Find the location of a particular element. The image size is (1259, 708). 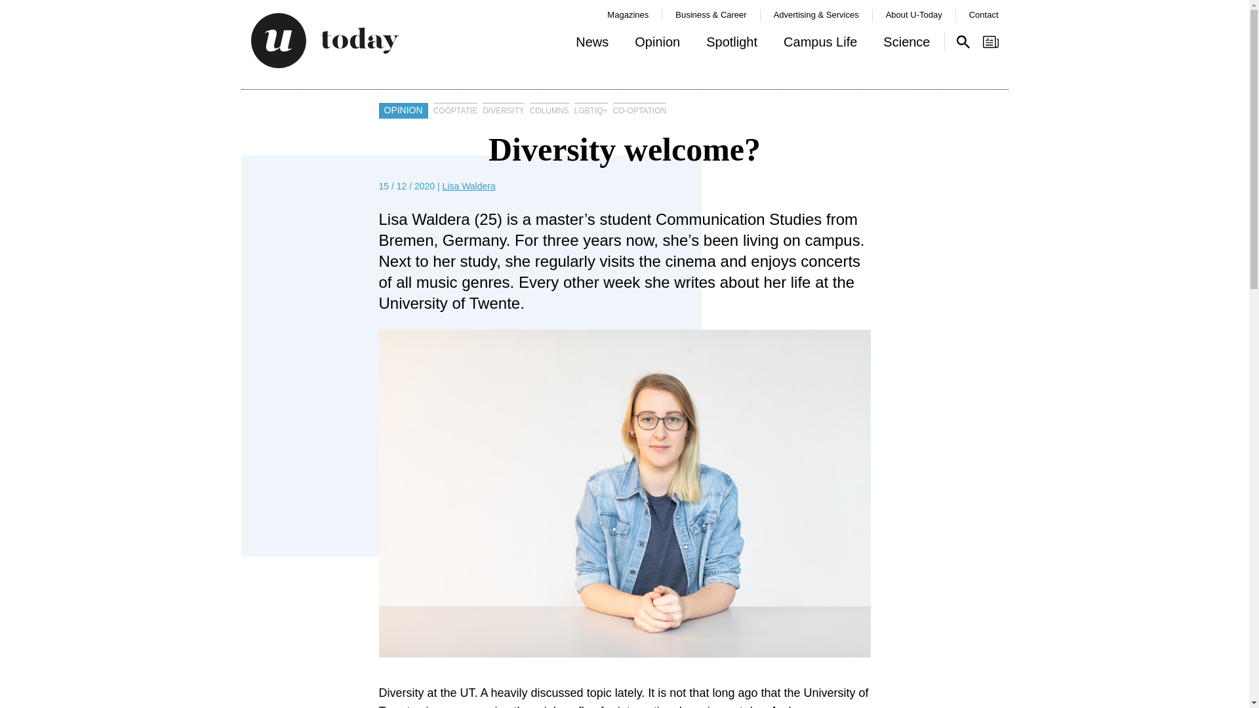

COLUMNS is located at coordinates (550, 110).